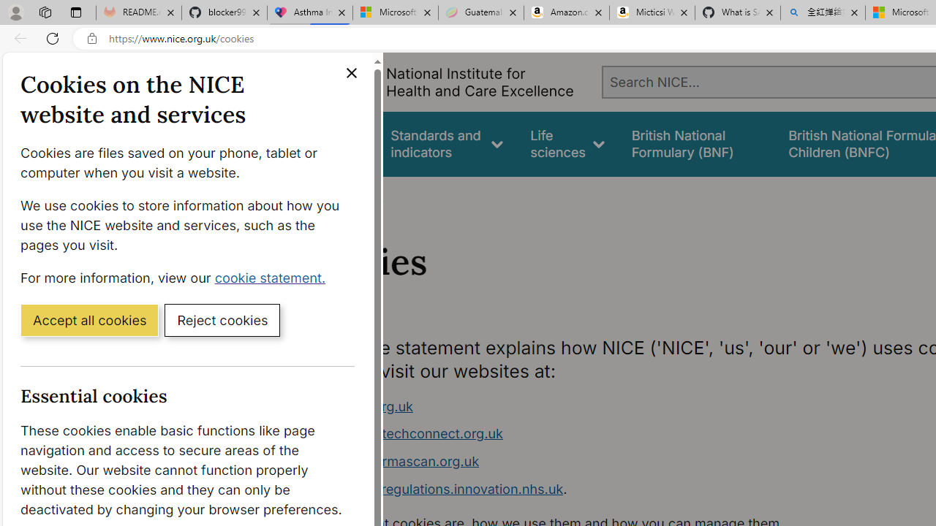 The width and height of the screenshot is (936, 526). Describe the element at coordinates (351, 73) in the screenshot. I see `Close cookie banner` at that location.